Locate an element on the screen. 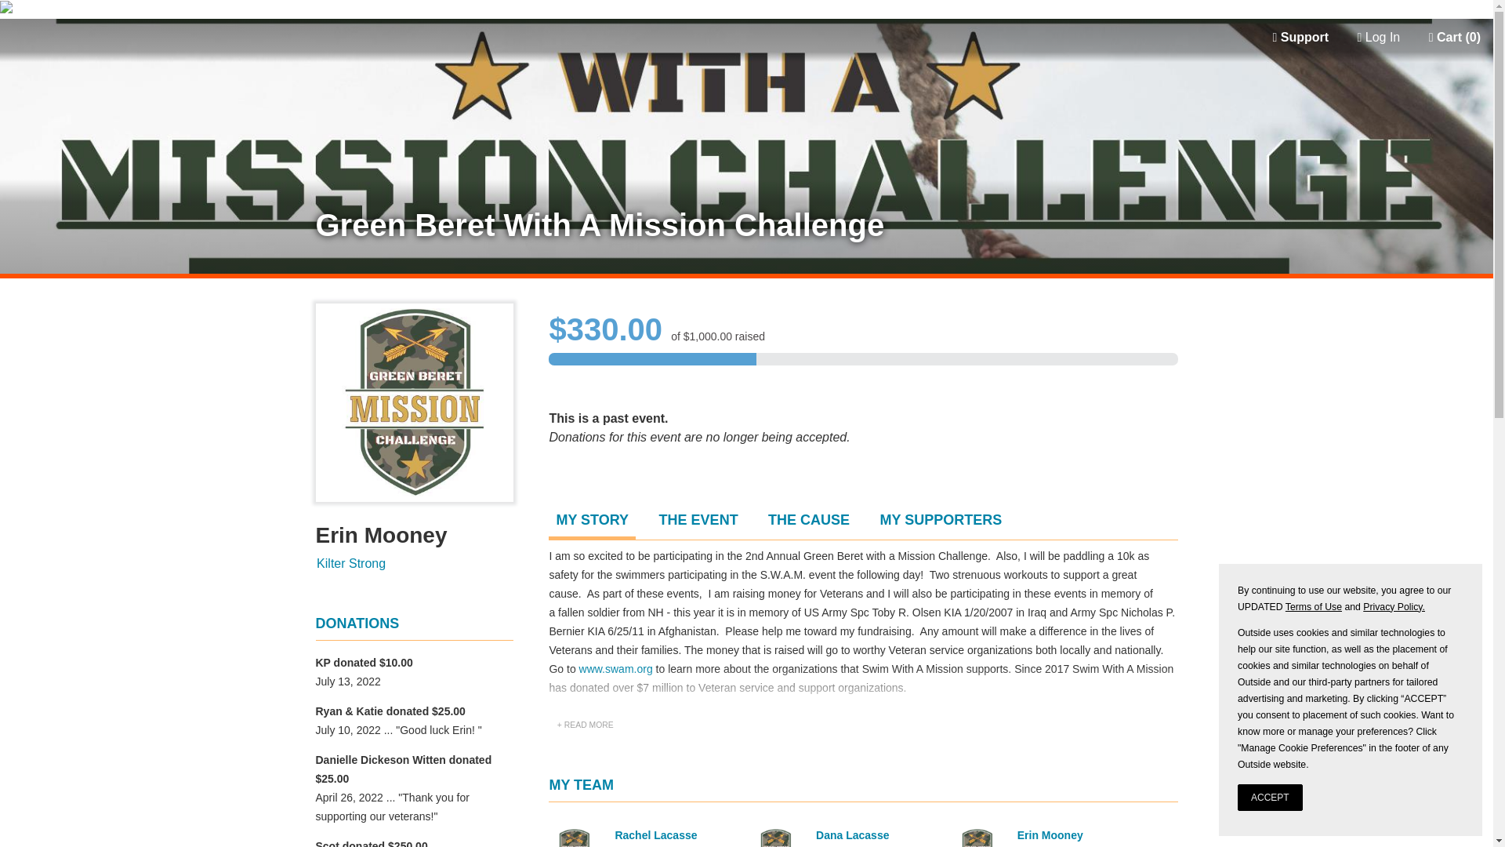 The height and width of the screenshot is (847, 1505). Log In is located at coordinates (1380, 37).